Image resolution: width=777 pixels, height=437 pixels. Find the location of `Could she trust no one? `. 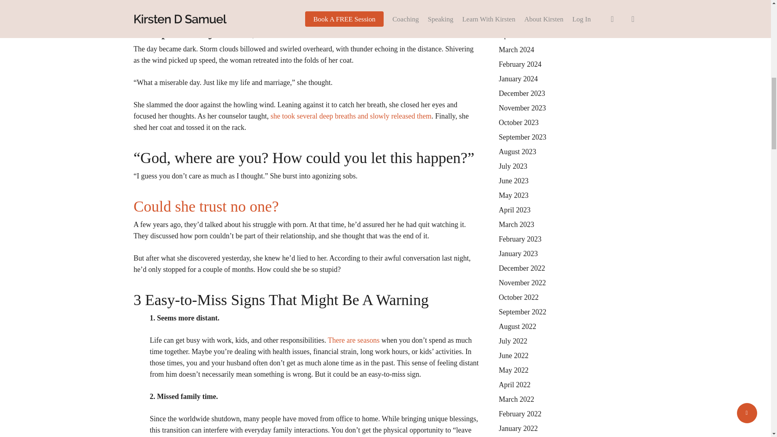

Could she trust no one?  is located at coordinates (208, 206).